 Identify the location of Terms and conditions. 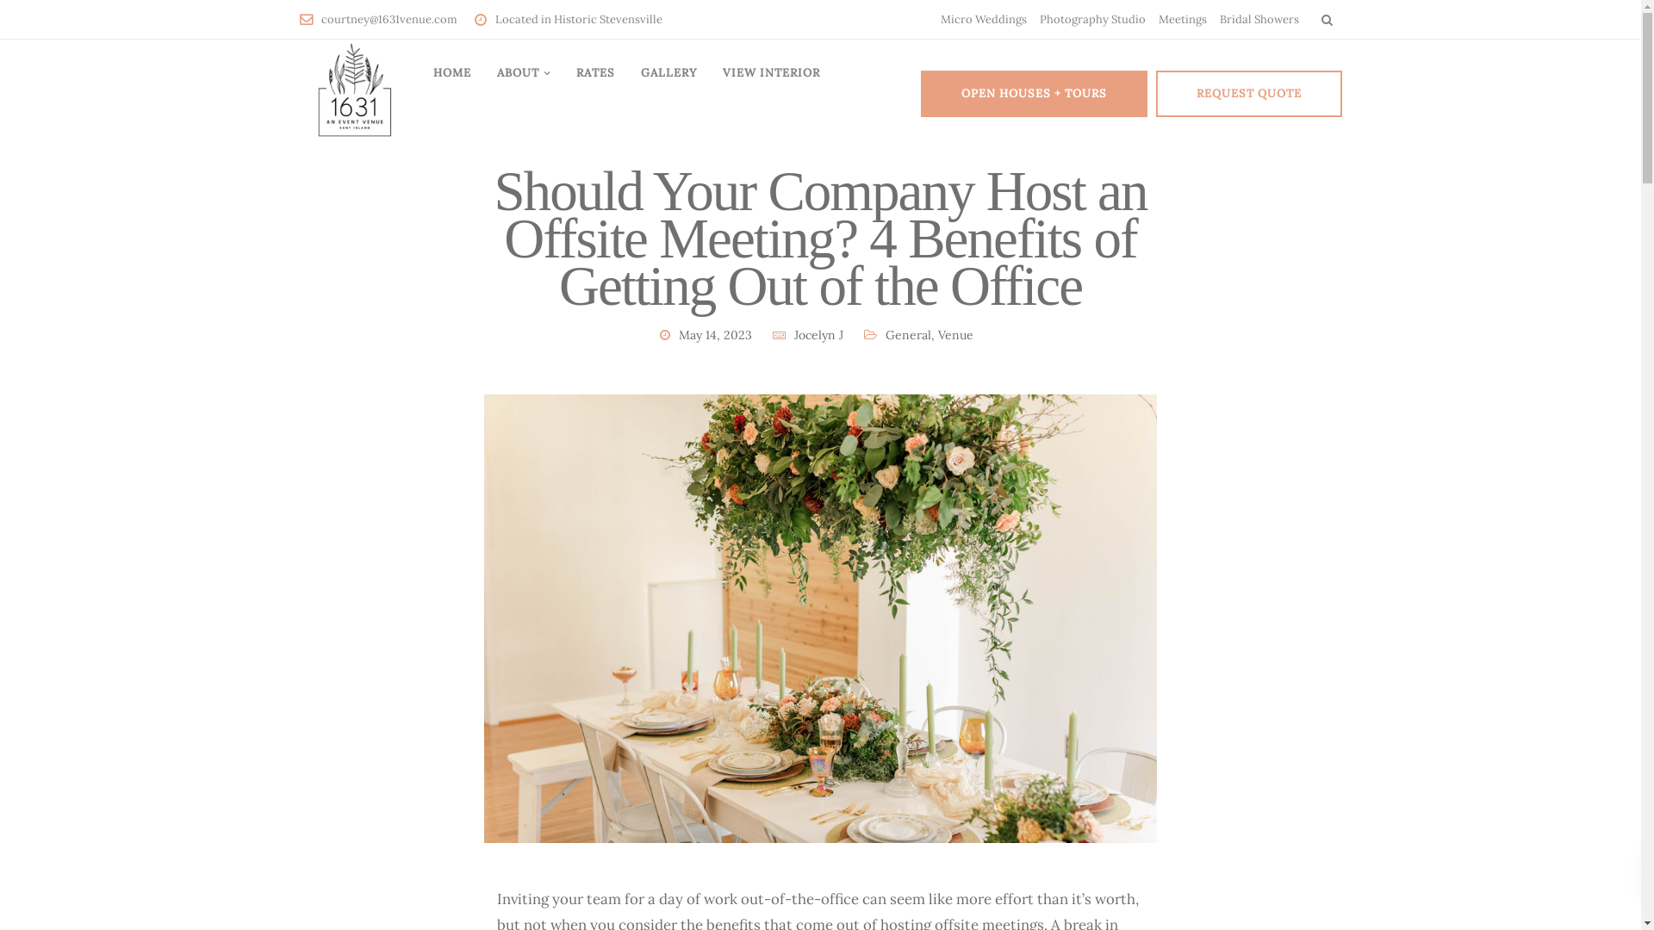
(362, 409).